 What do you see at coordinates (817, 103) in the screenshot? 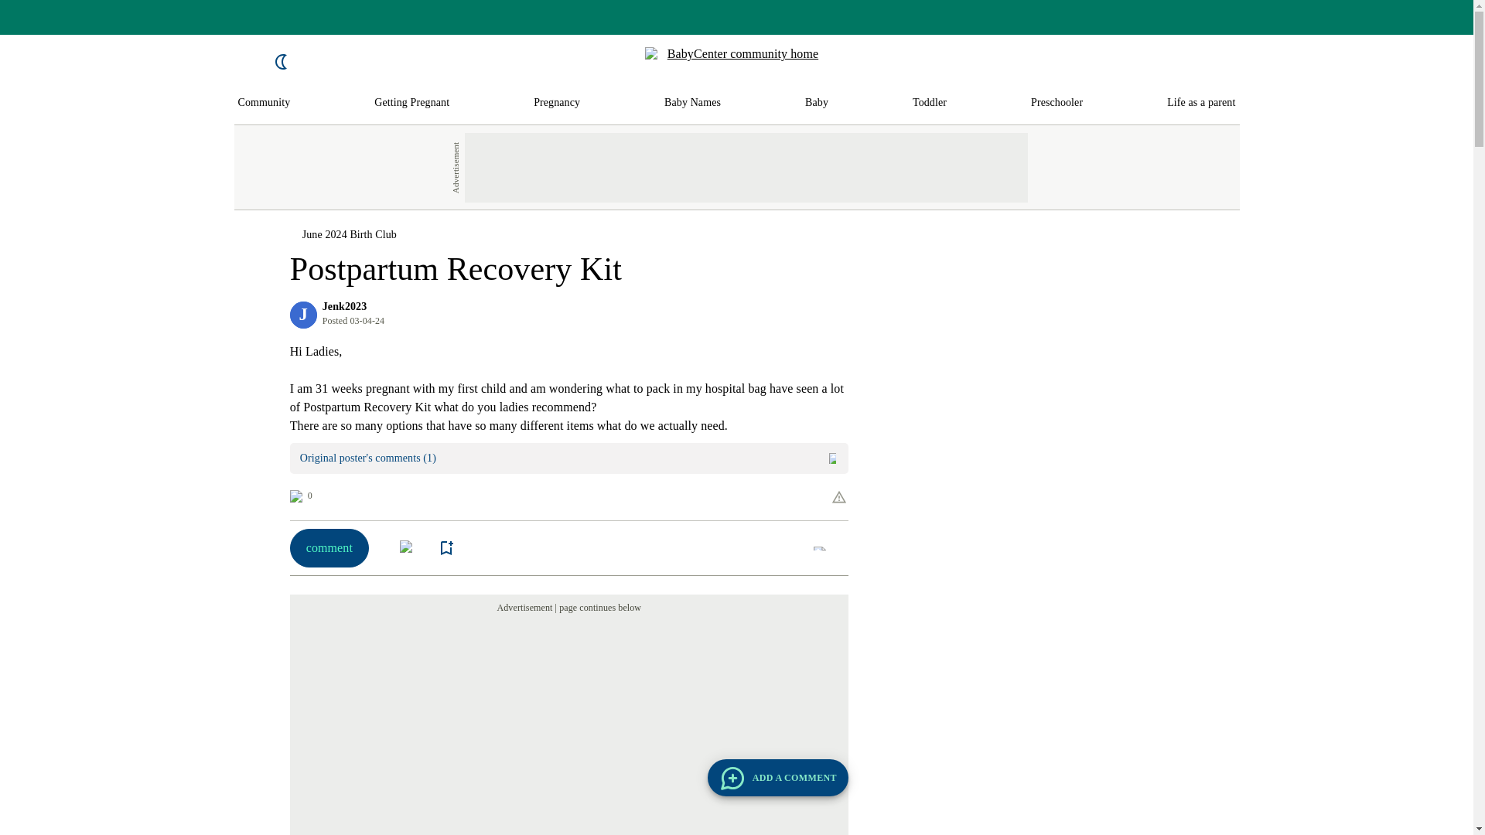
I see `Baby` at bounding box center [817, 103].